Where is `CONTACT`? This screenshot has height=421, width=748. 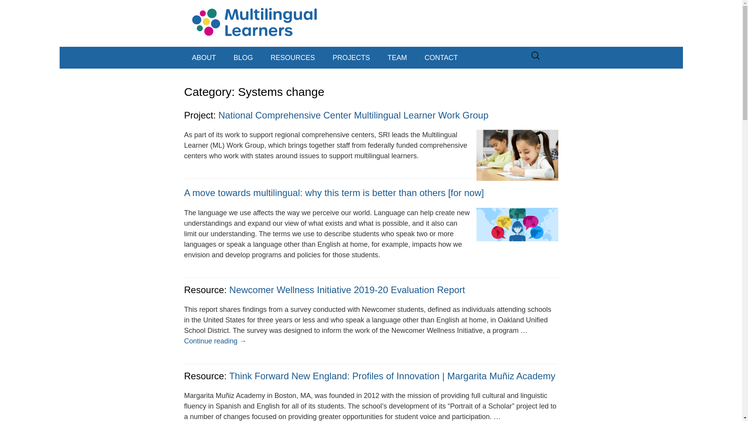 CONTACT is located at coordinates (441, 58).